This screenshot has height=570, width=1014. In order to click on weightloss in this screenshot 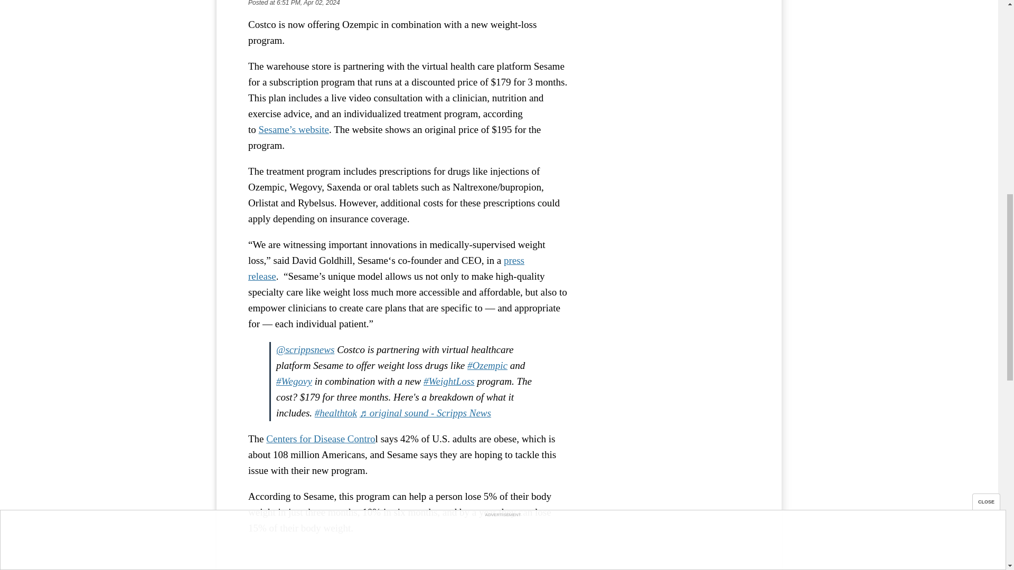, I will do `click(449, 381)`.